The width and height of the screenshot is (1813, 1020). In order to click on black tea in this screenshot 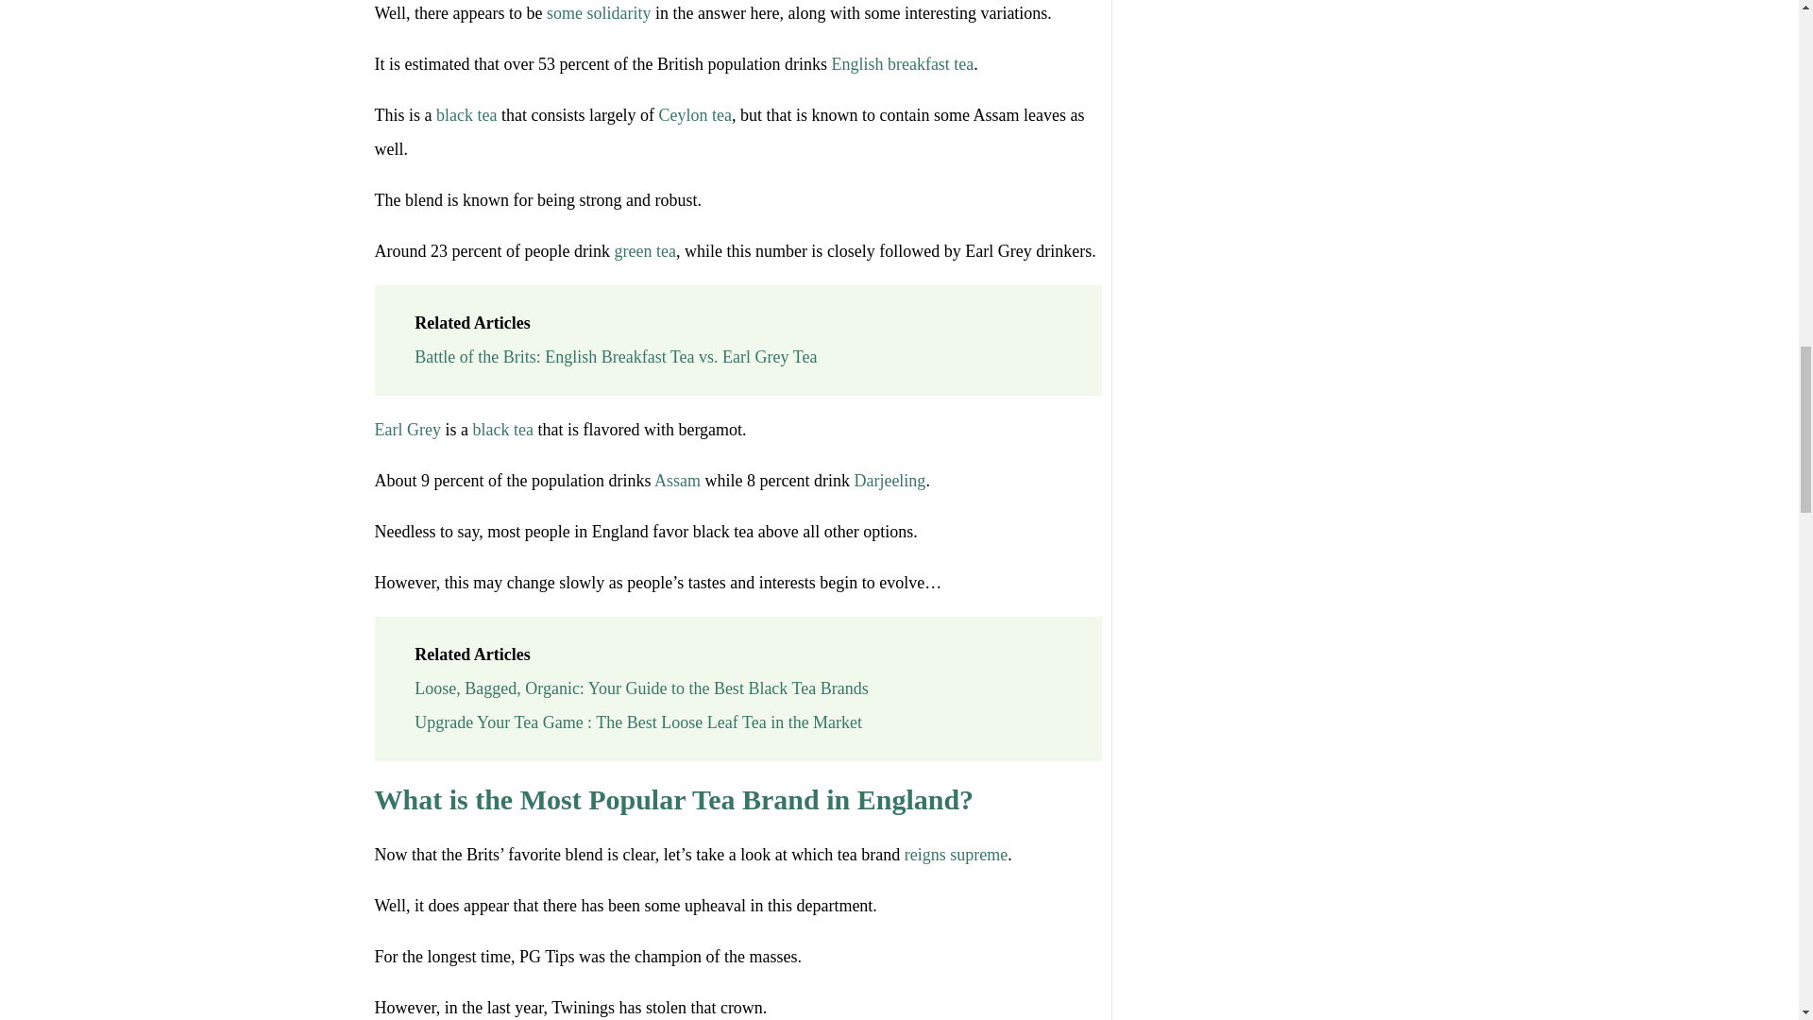, I will do `click(502, 429)`.